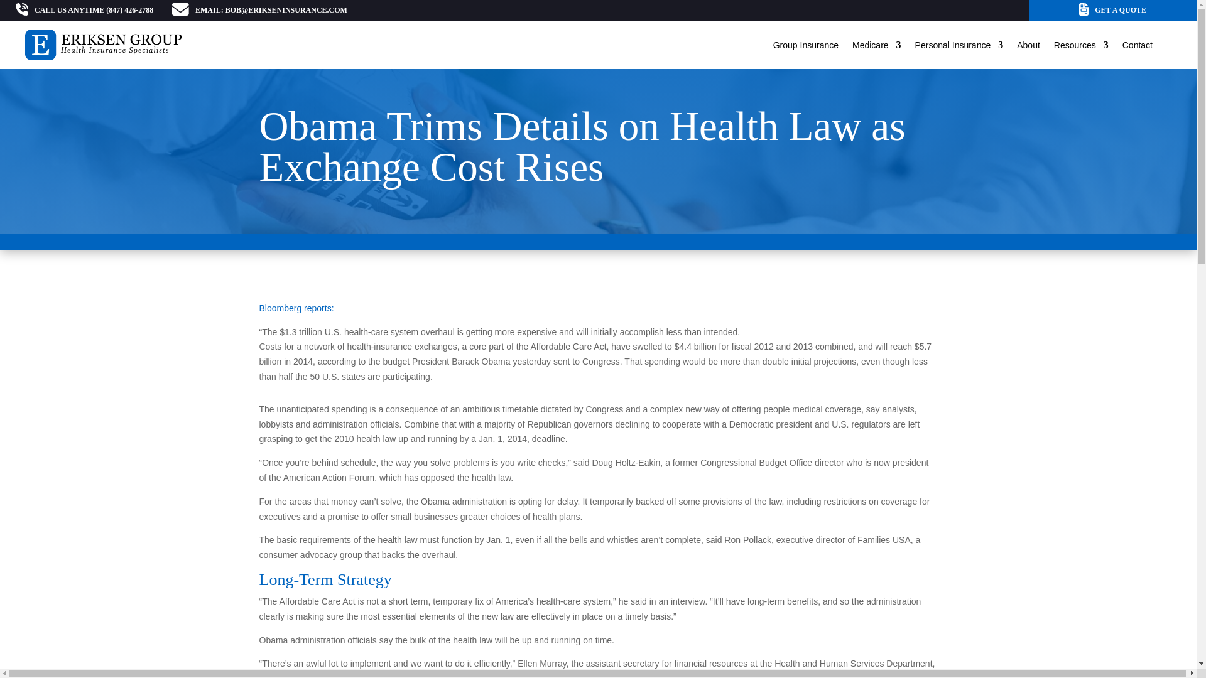  What do you see at coordinates (1028, 45) in the screenshot?
I see `About` at bounding box center [1028, 45].